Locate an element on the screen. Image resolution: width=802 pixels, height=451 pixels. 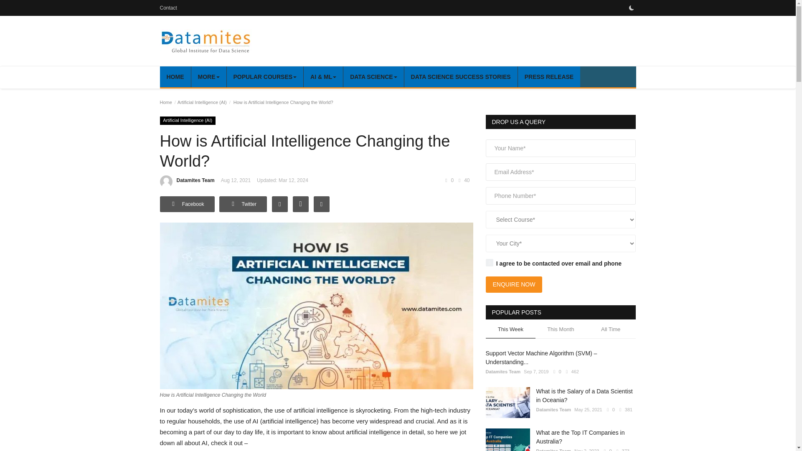
POPULAR COURSES is located at coordinates (265, 77).